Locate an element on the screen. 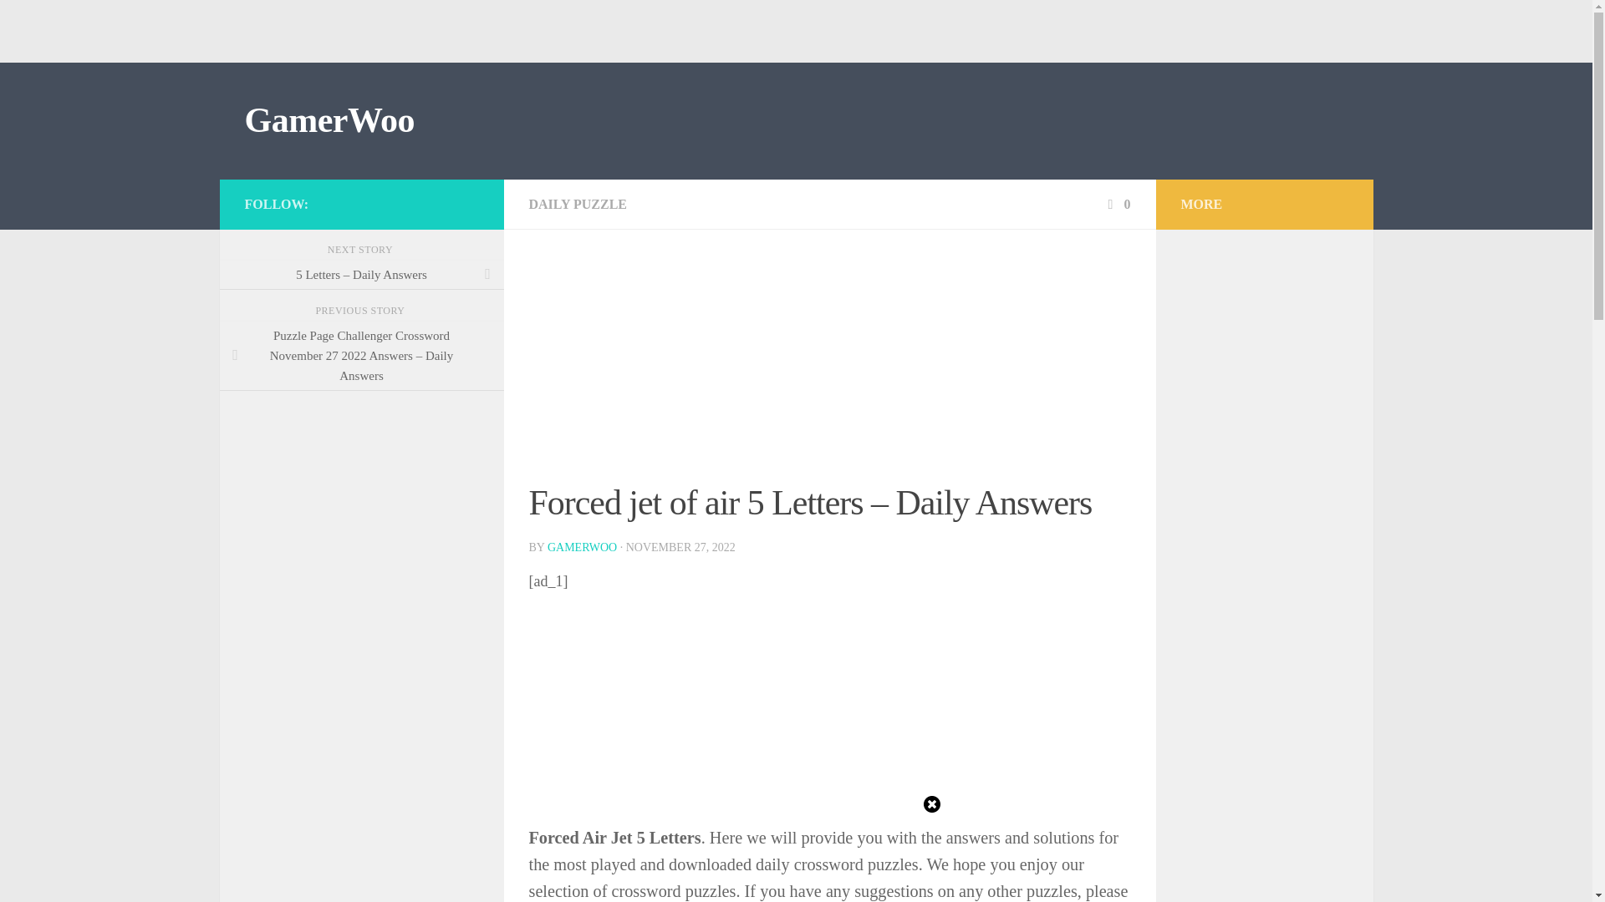 This screenshot has width=1605, height=902. GamerWoo is located at coordinates (329, 120).